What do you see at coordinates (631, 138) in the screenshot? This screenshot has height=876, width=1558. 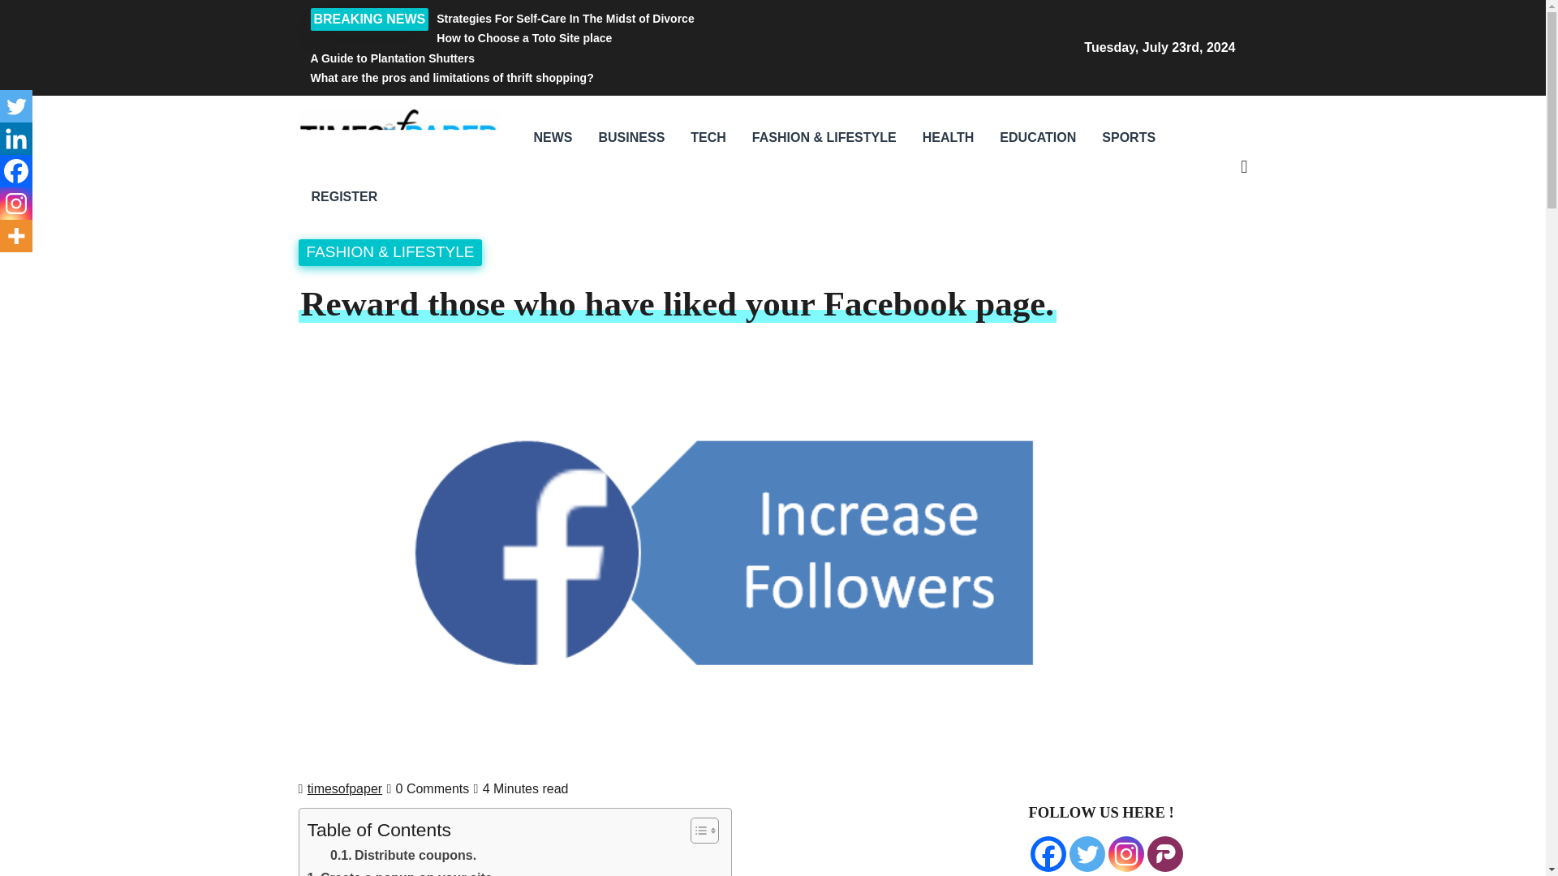 I see `BUSINESS` at bounding box center [631, 138].